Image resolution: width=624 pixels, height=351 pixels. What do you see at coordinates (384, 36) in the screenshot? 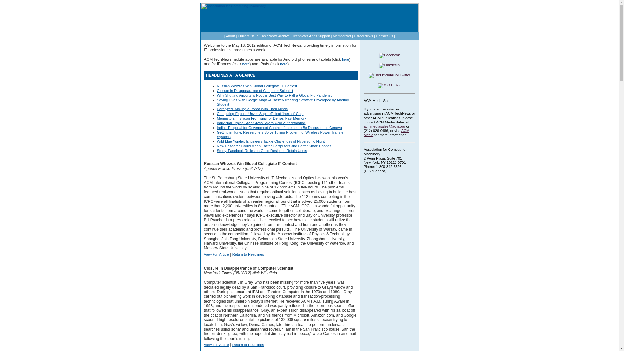
I see `Contact Us` at bounding box center [384, 36].